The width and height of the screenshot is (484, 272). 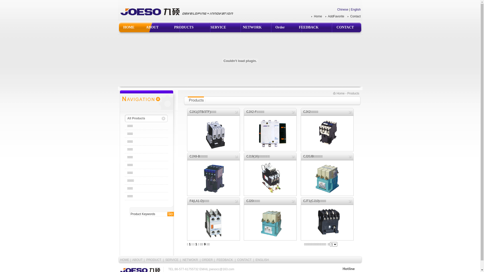 I want to click on ENGLISH, so click(x=262, y=260).